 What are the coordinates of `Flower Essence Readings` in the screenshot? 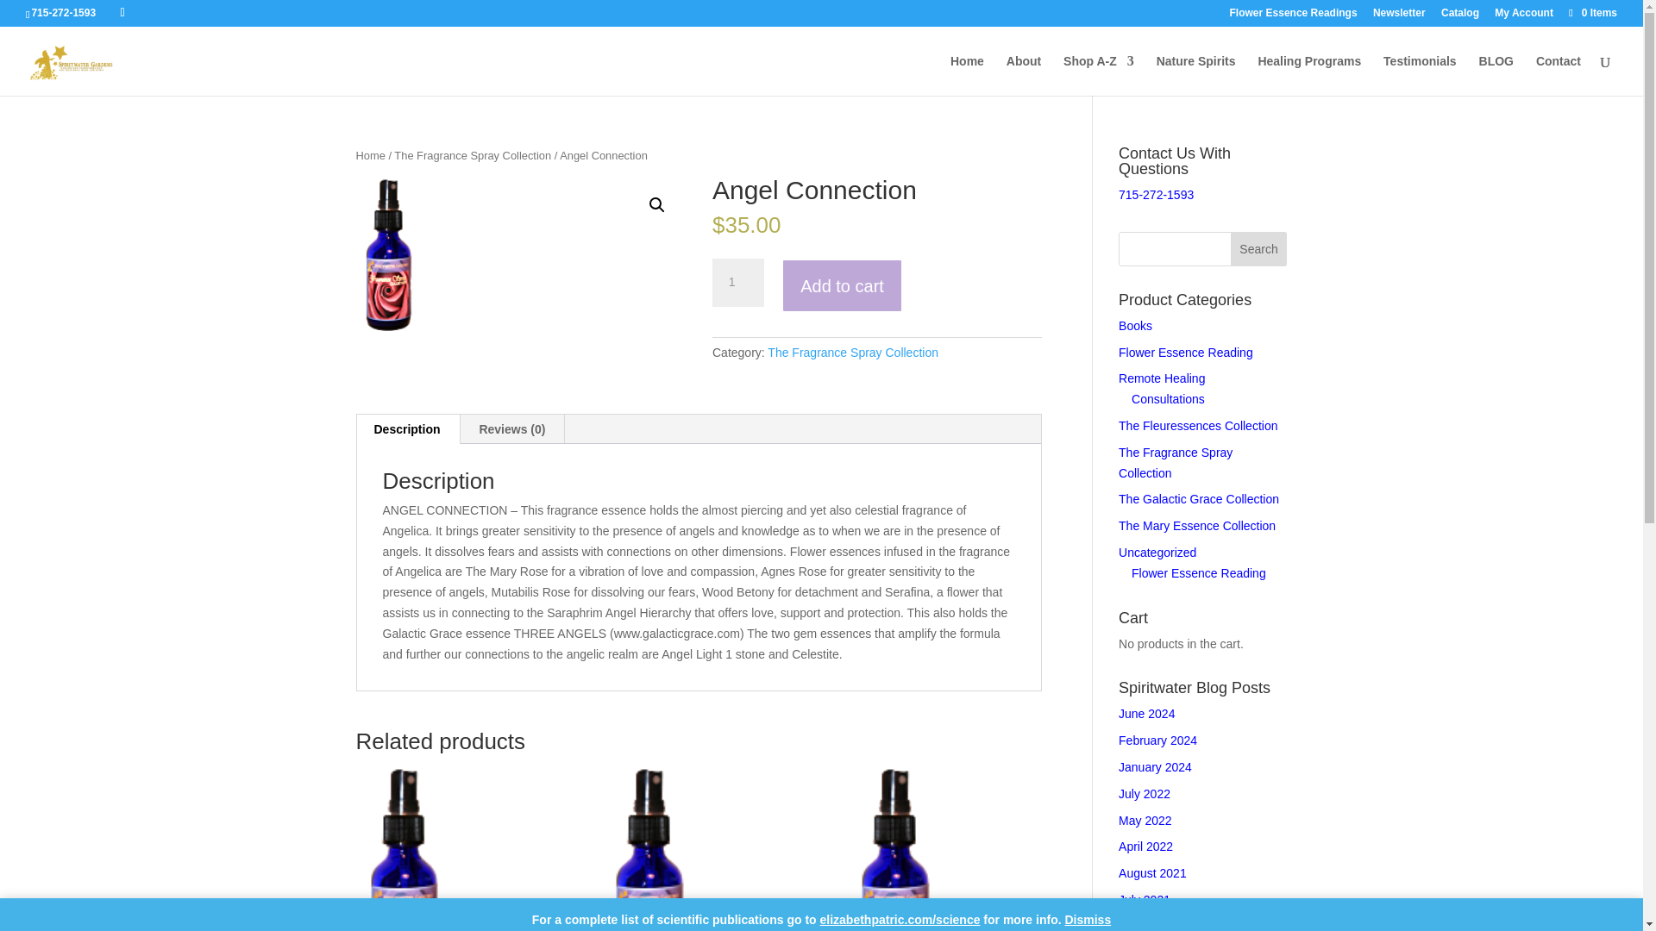 It's located at (1294, 16).